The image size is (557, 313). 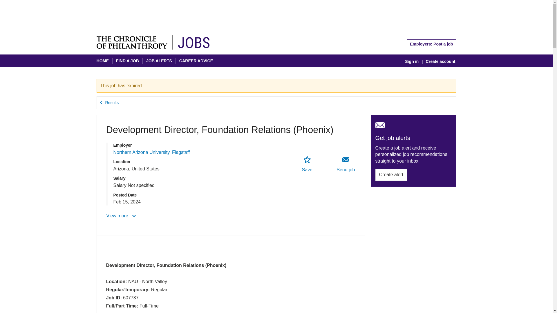 I want to click on Create alert, so click(x=391, y=175).